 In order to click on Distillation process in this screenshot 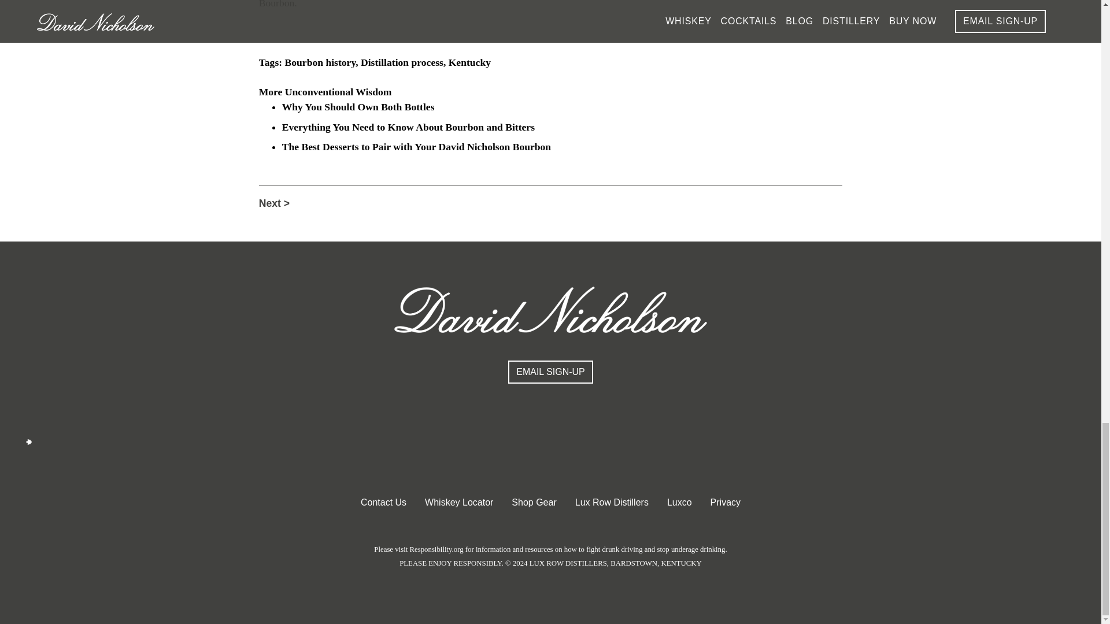, I will do `click(402, 62)`.